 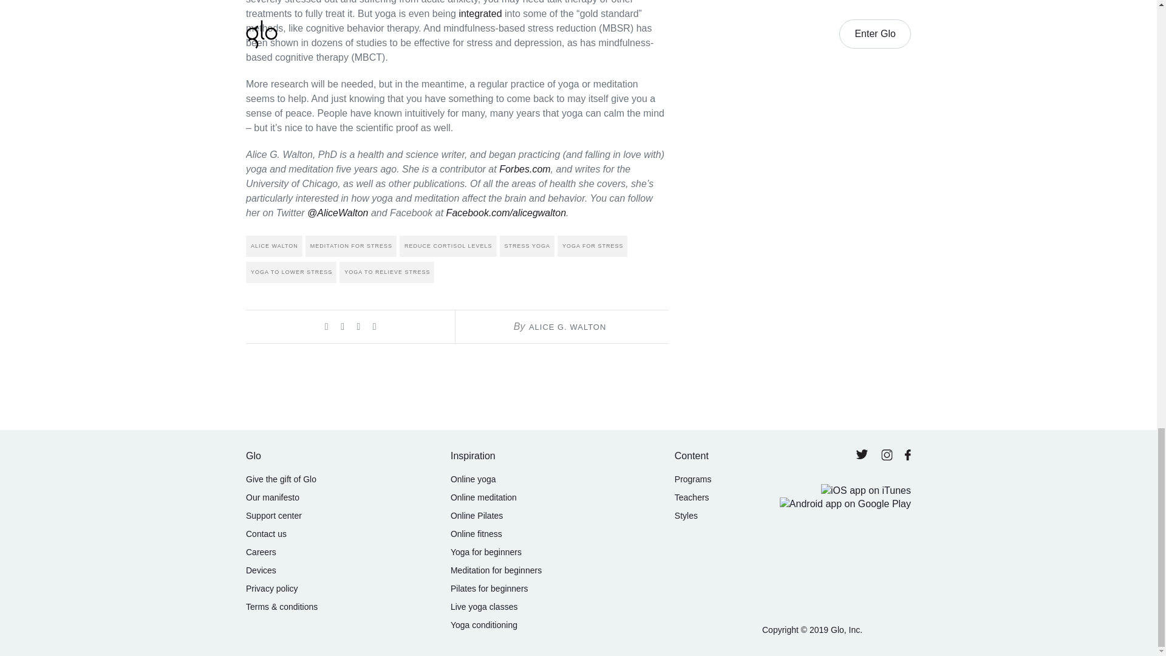 What do you see at coordinates (888, 458) in the screenshot?
I see `Visit us on Instagram` at bounding box center [888, 458].